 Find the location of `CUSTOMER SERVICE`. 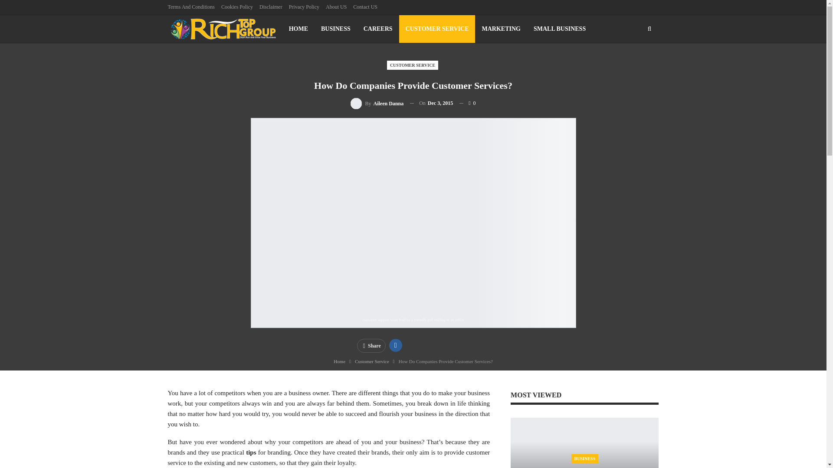

CUSTOMER SERVICE is located at coordinates (437, 29).